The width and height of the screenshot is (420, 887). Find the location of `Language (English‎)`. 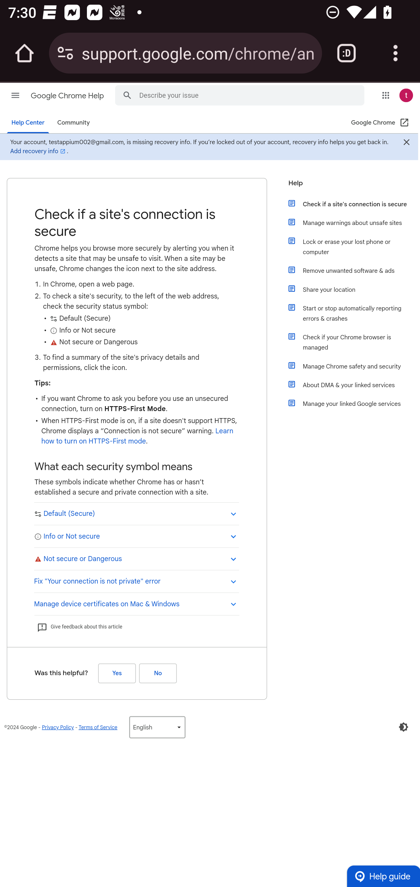

Language (English‎) is located at coordinates (157, 727).